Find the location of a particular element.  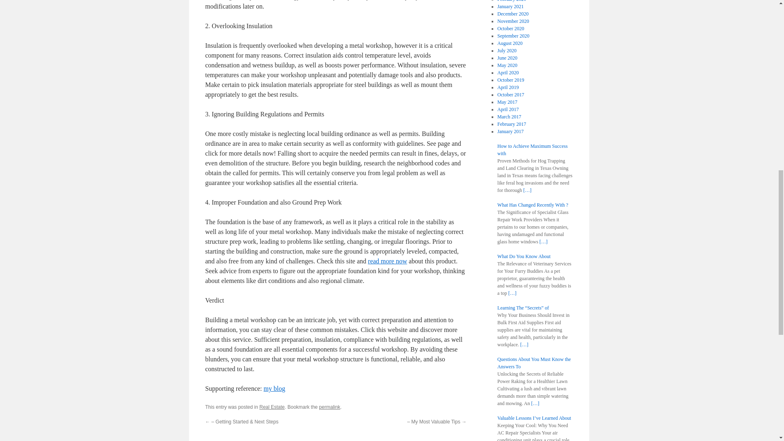

read more now is located at coordinates (387, 261).